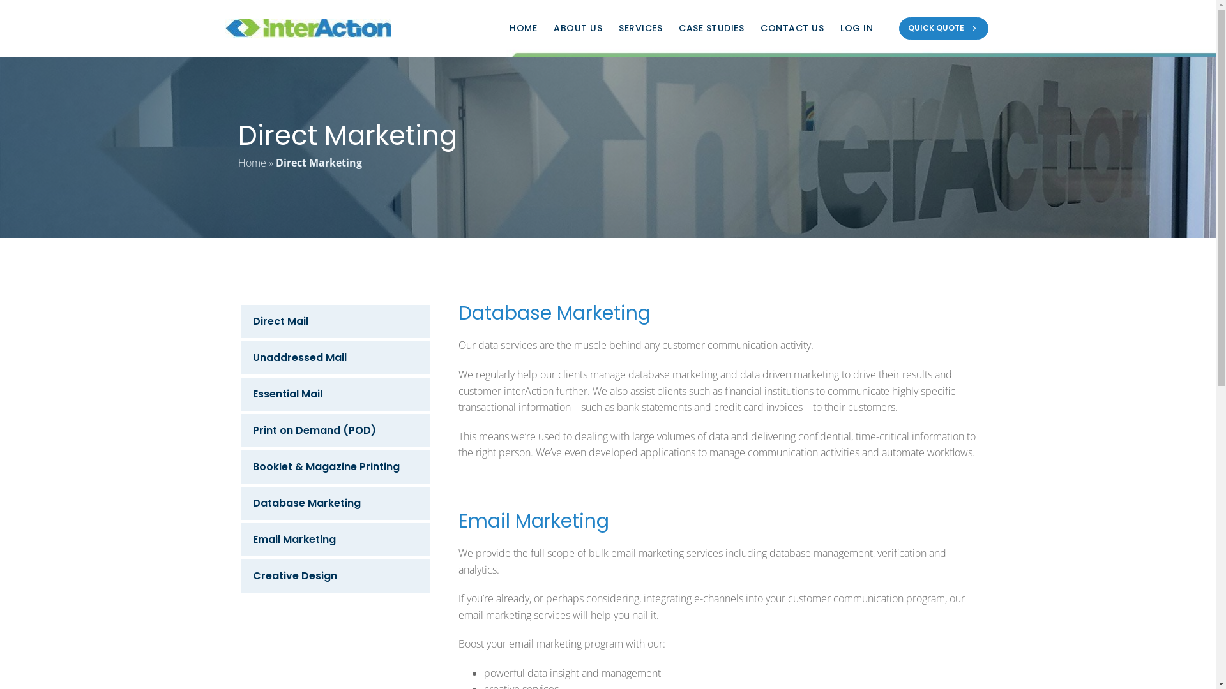  What do you see at coordinates (336, 467) in the screenshot?
I see `Booklet & Magazine Printing` at bounding box center [336, 467].